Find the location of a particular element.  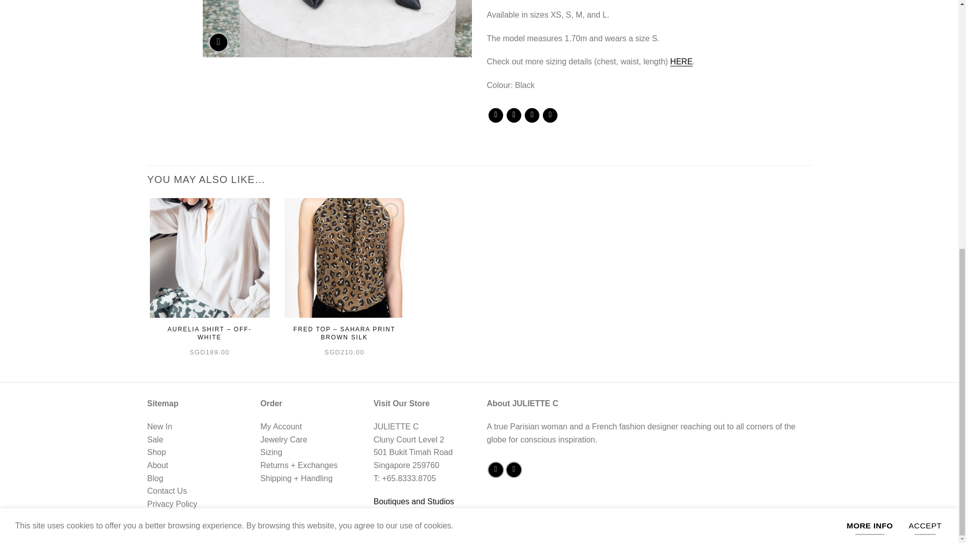

Zoom is located at coordinates (218, 42).